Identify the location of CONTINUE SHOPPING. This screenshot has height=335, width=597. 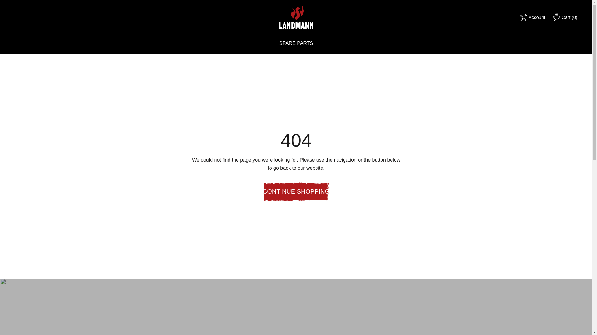
(532, 17).